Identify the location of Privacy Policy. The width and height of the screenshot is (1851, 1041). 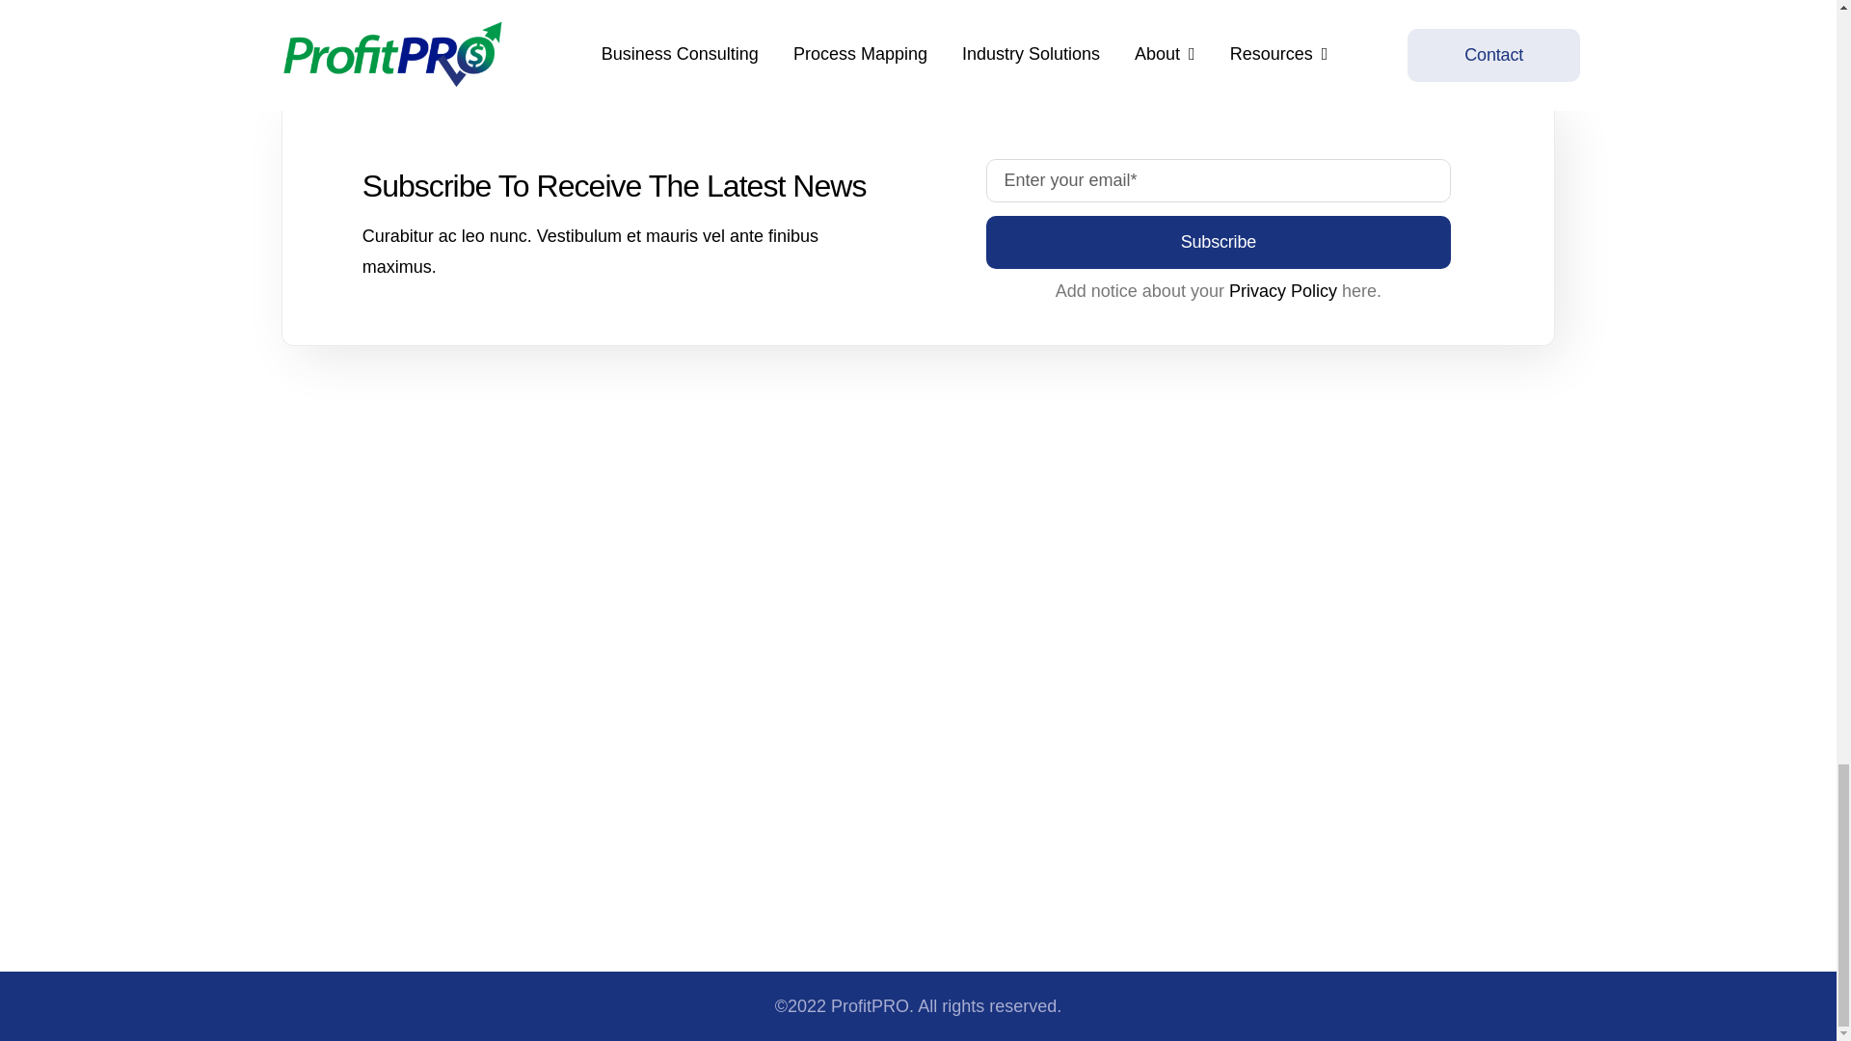
(1282, 291).